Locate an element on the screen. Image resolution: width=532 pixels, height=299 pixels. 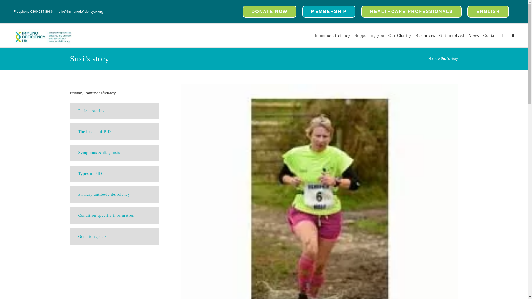
Supporting you is located at coordinates (369, 35).